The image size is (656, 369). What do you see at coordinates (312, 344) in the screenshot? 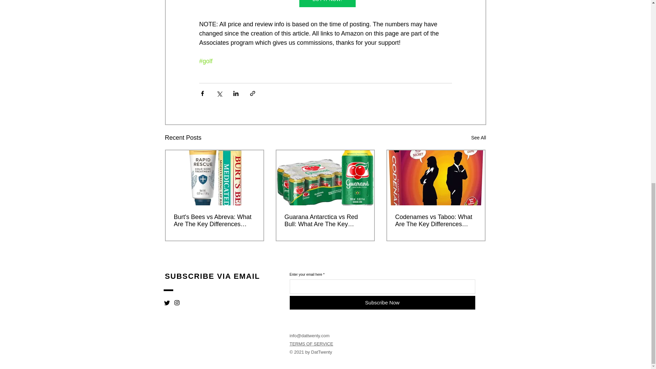
I see `TERMS OF SERVICE` at bounding box center [312, 344].